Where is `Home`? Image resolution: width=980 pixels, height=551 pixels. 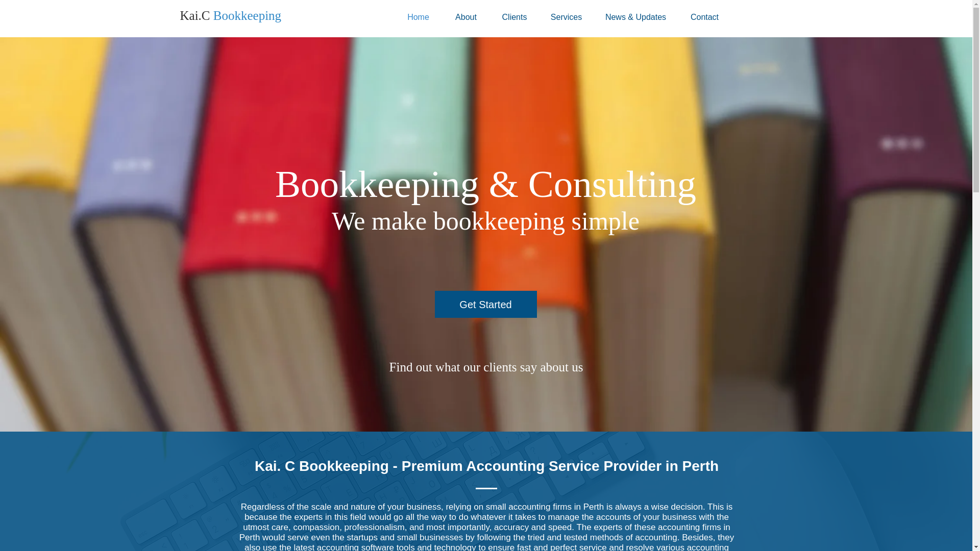
Home is located at coordinates (418, 17).